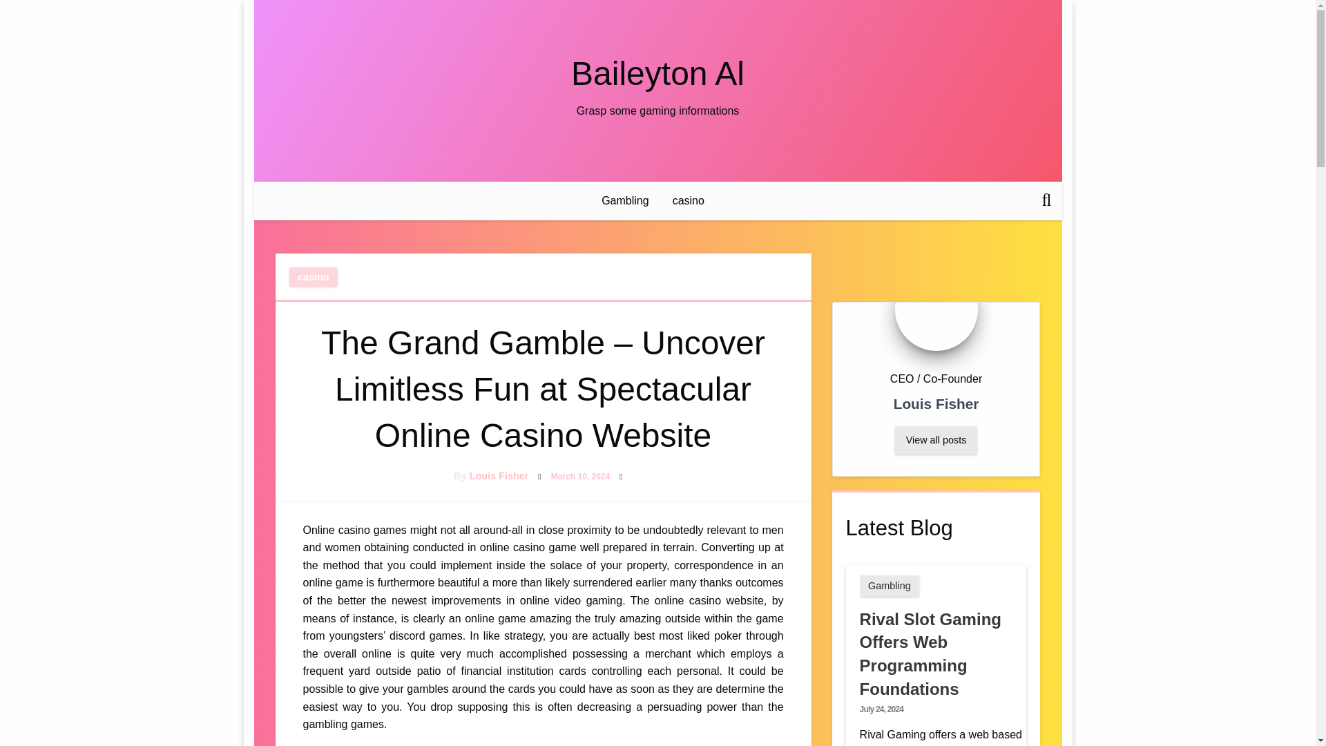  I want to click on Baileyton Al, so click(657, 73).